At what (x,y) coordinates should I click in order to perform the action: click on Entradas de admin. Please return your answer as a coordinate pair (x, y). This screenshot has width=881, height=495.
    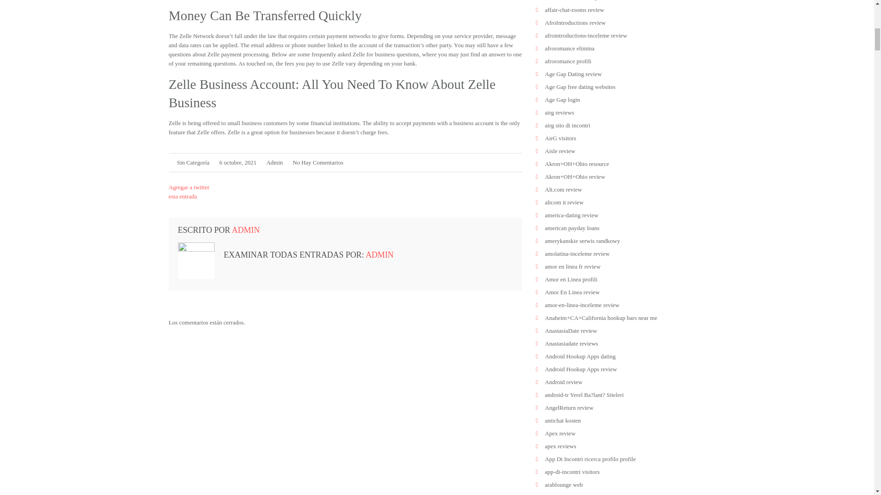
    Looking at the image, I should click on (245, 230).